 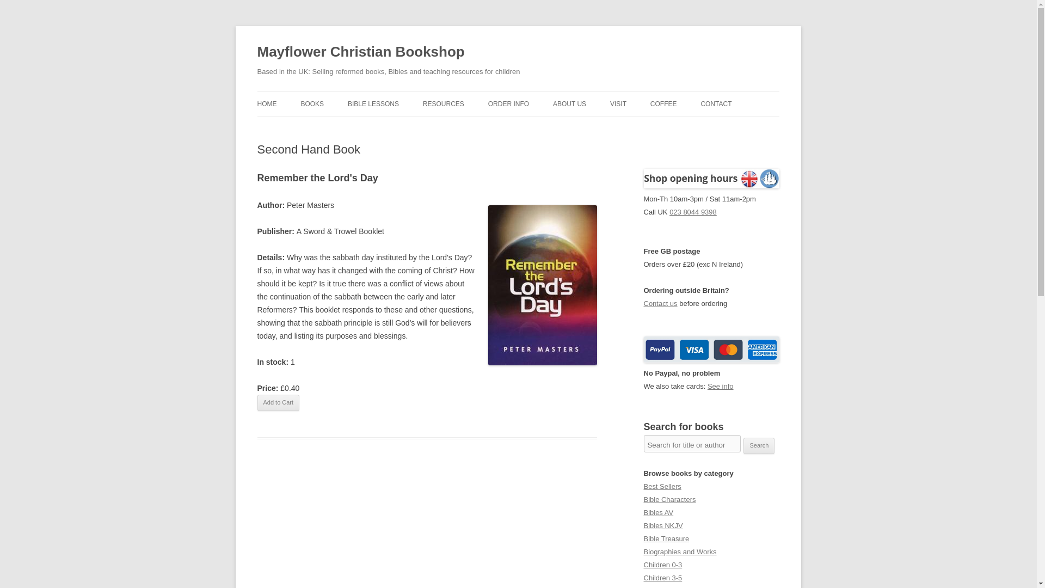 I want to click on ABOUT US, so click(x=569, y=103).